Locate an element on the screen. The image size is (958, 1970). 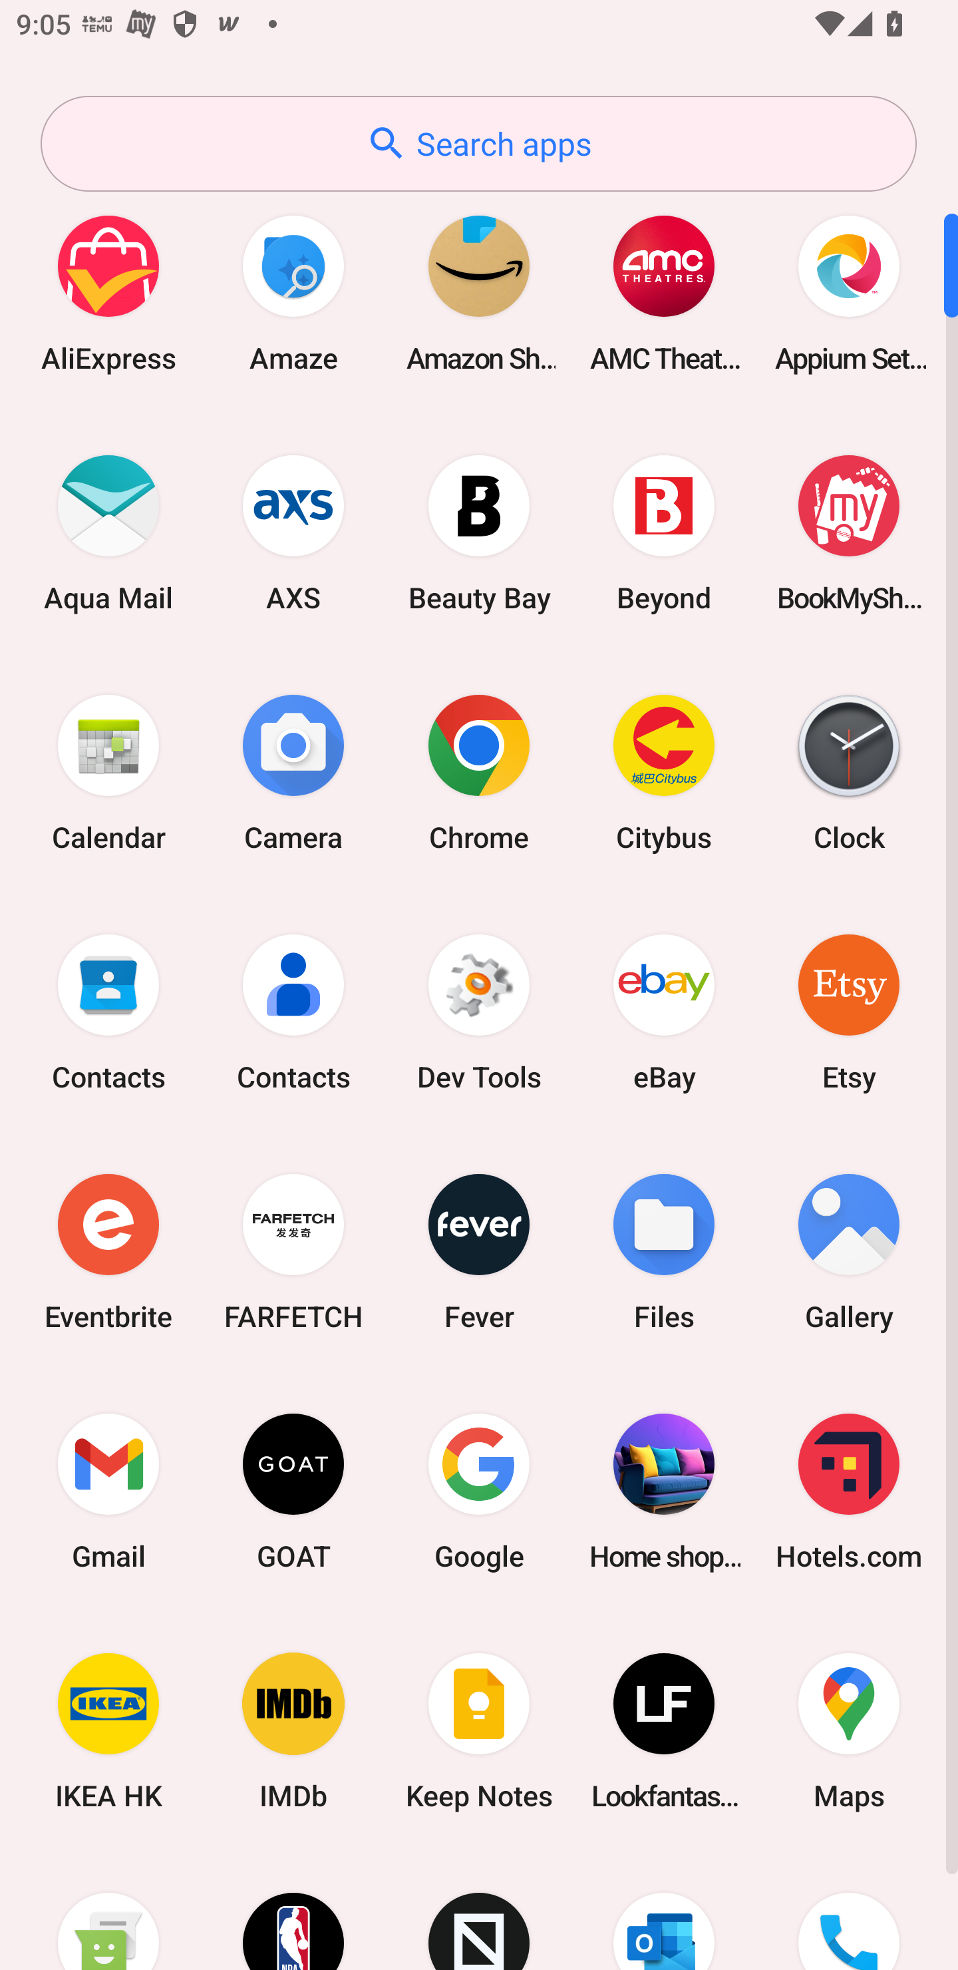
  Search apps is located at coordinates (478, 144).